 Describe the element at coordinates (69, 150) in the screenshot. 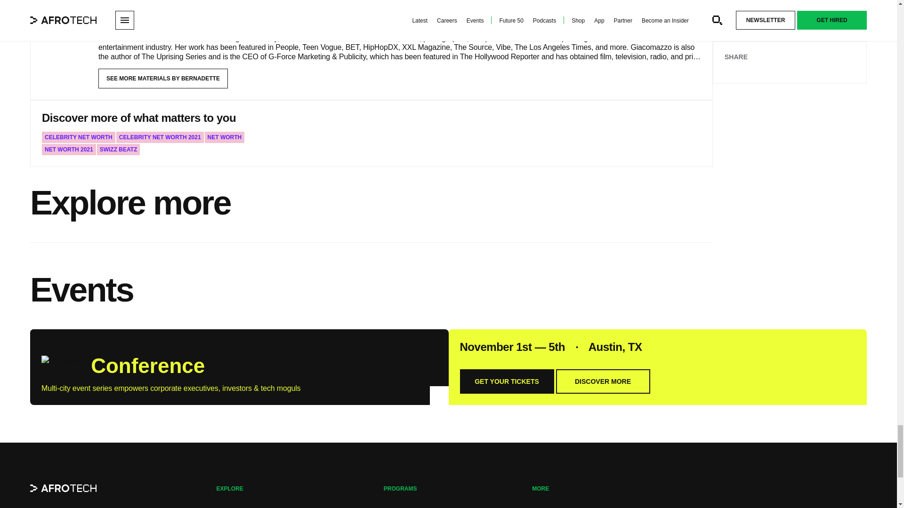

I see `NET WORTH 2021` at that location.